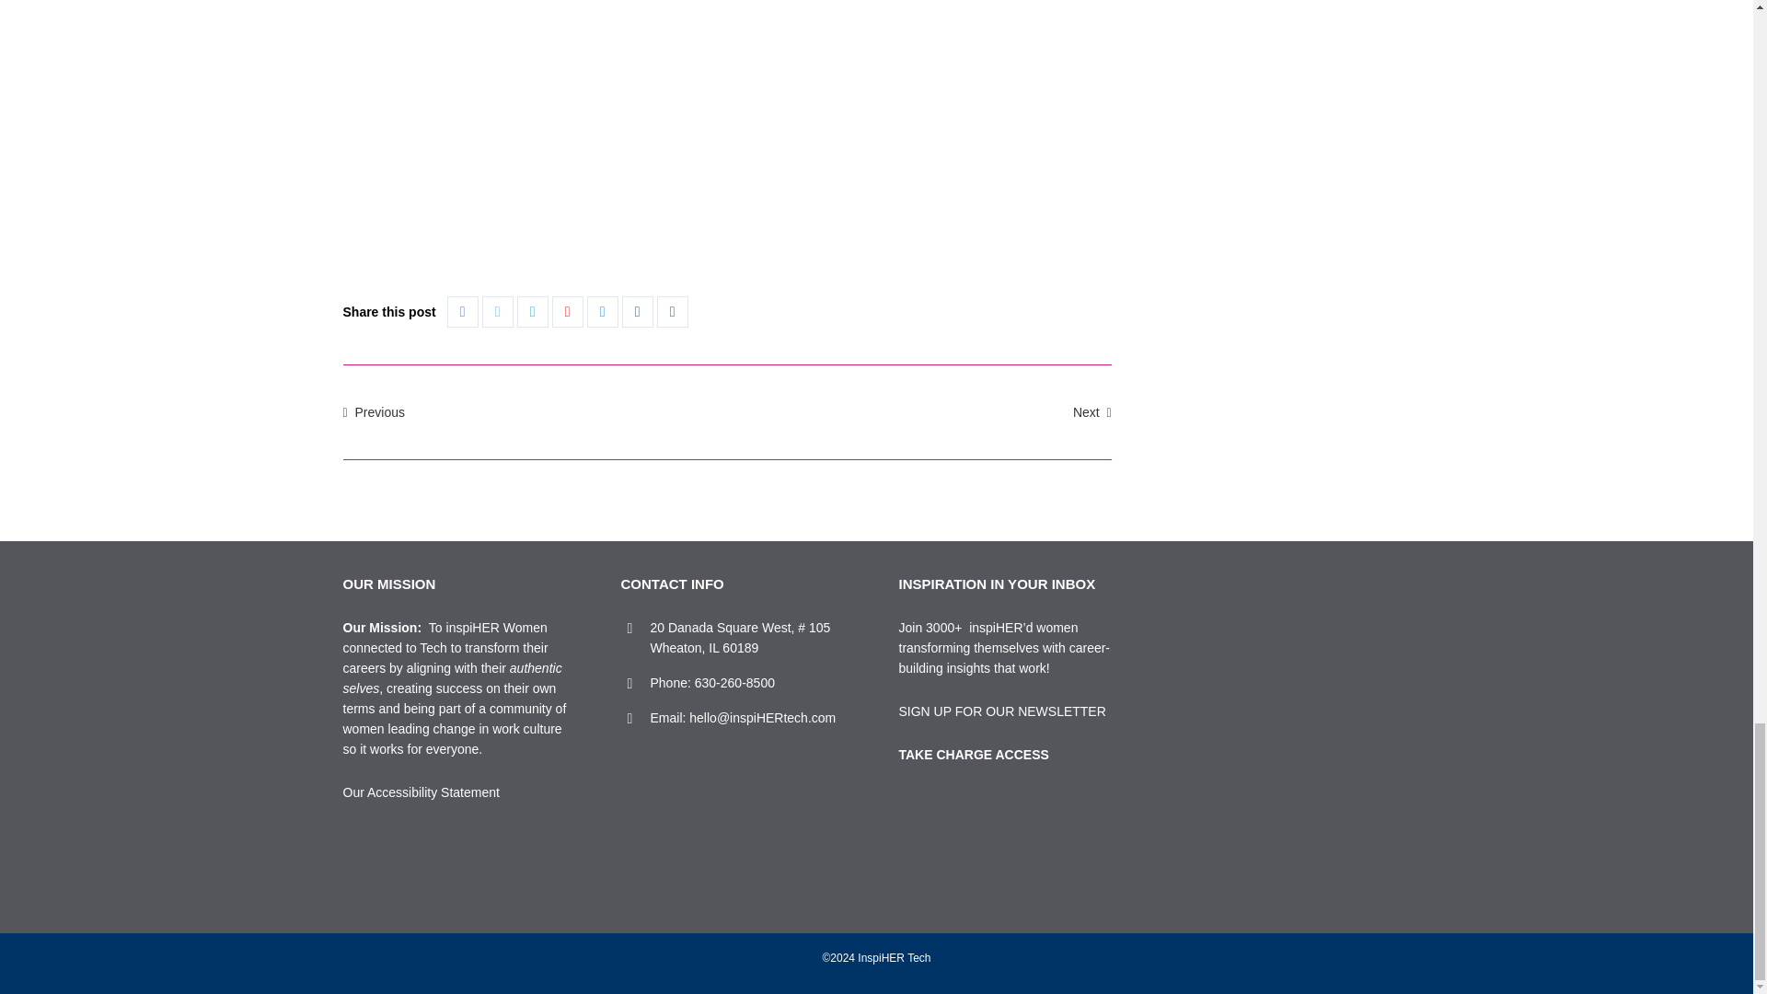 Image resolution: width=1767 pixels, height=994 pixels. Describe the element at coordinates (497, 311) in the screenshot. I see `Share on Twitter` at that location.